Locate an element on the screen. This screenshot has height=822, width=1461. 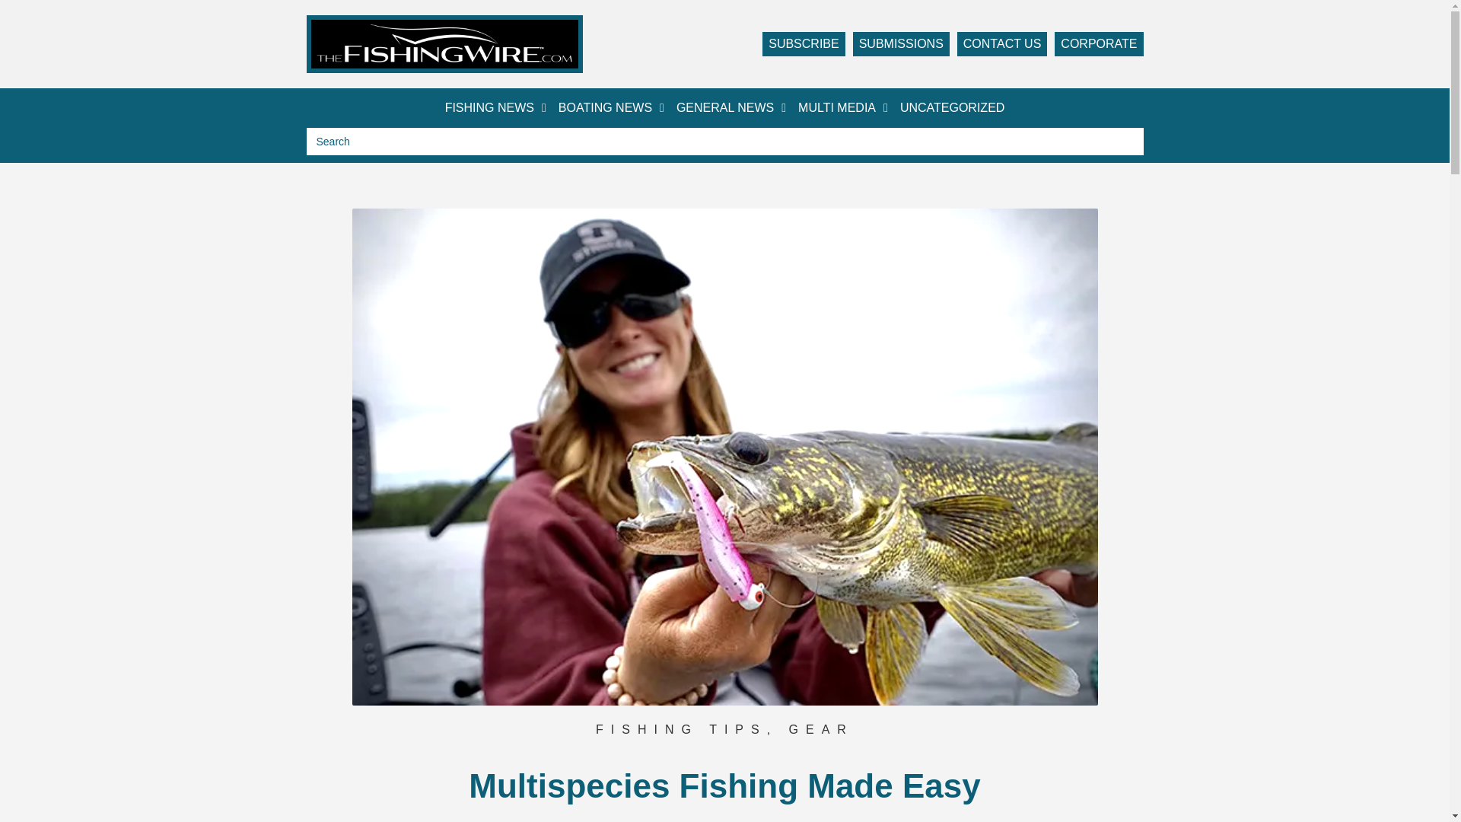
UNCATEGORIZED is located at coordinates (953, 108).